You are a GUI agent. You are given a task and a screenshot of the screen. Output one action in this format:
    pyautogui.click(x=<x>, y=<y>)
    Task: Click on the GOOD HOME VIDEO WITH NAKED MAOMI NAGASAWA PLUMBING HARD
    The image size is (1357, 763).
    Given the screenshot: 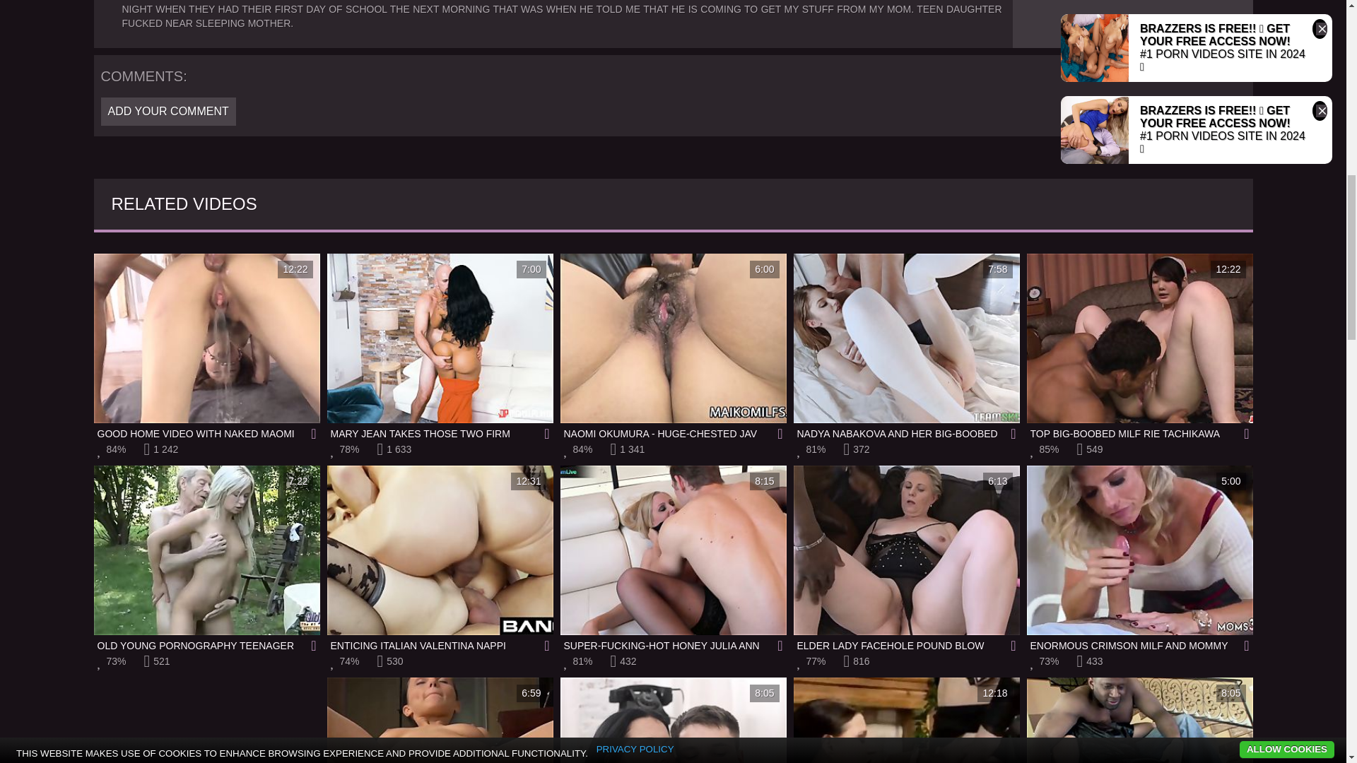 What is the action you would take?
    pyautogui.click(x=672, y=721)
    